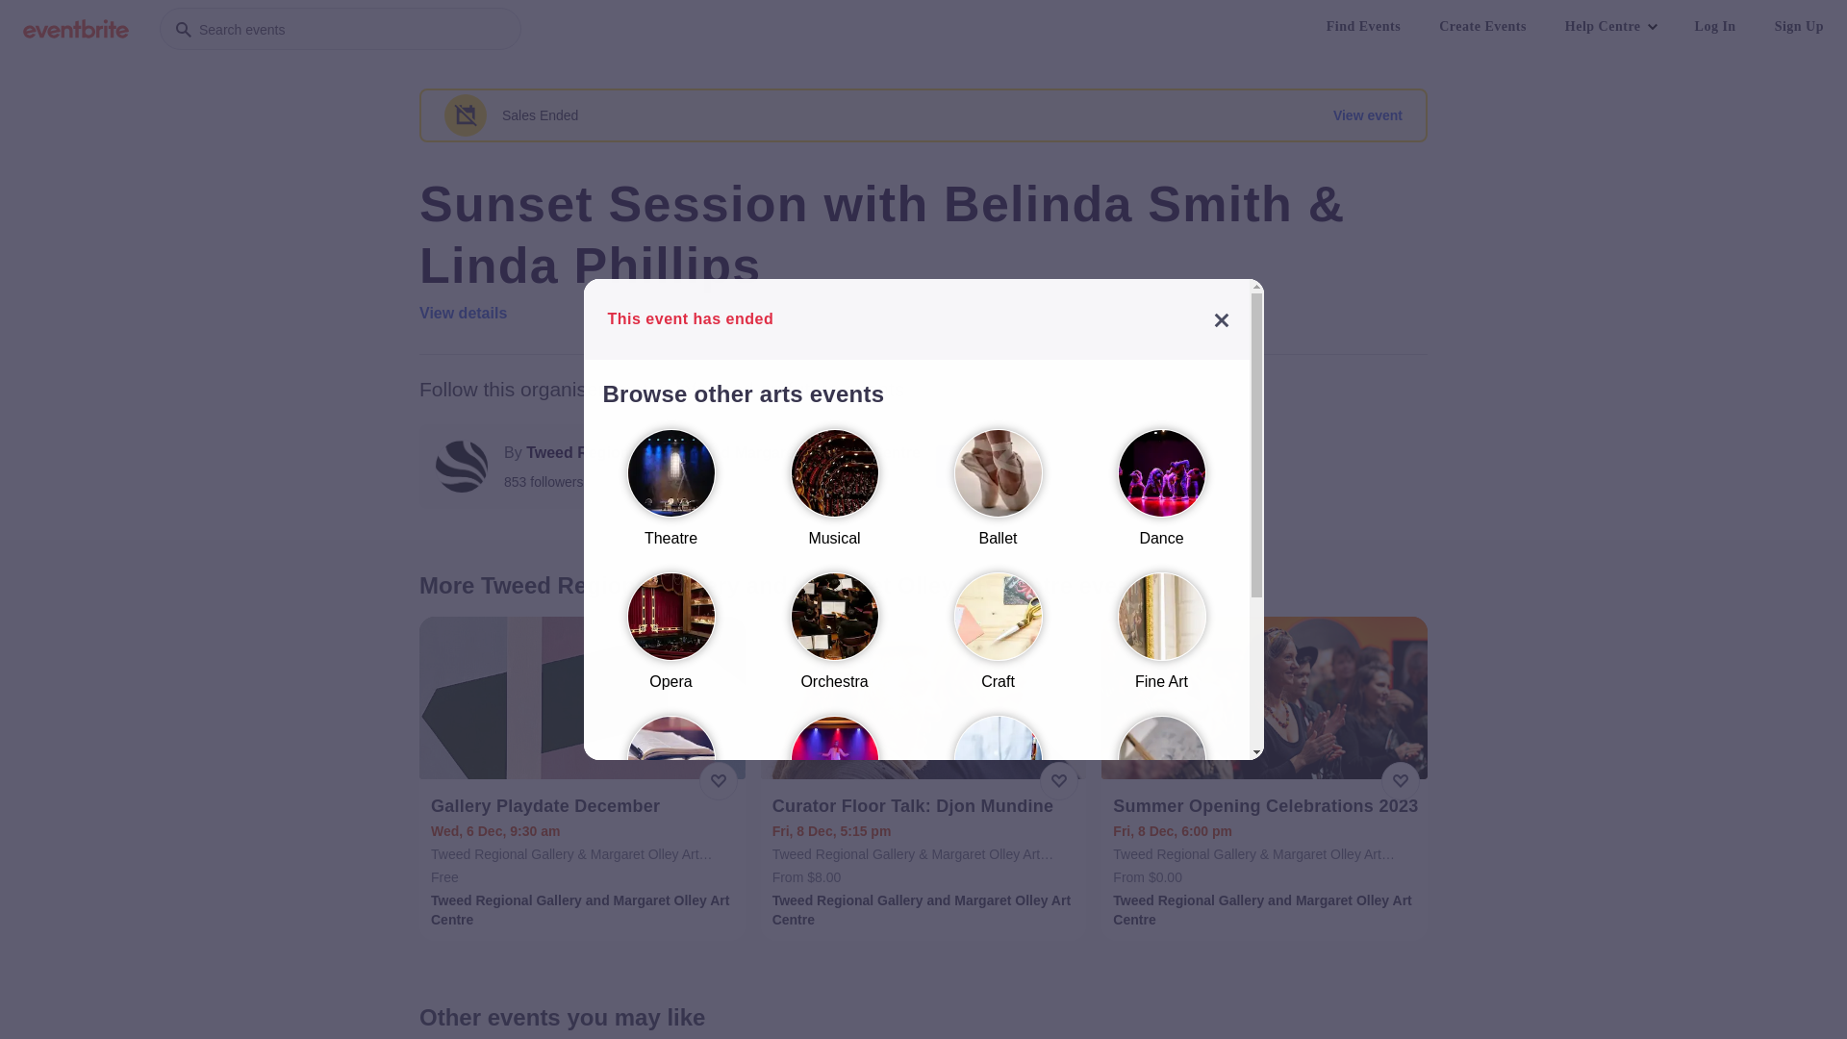 This screenshot has height=1039, width=1847. I want to click on Sign Up, so click(1799, 27).